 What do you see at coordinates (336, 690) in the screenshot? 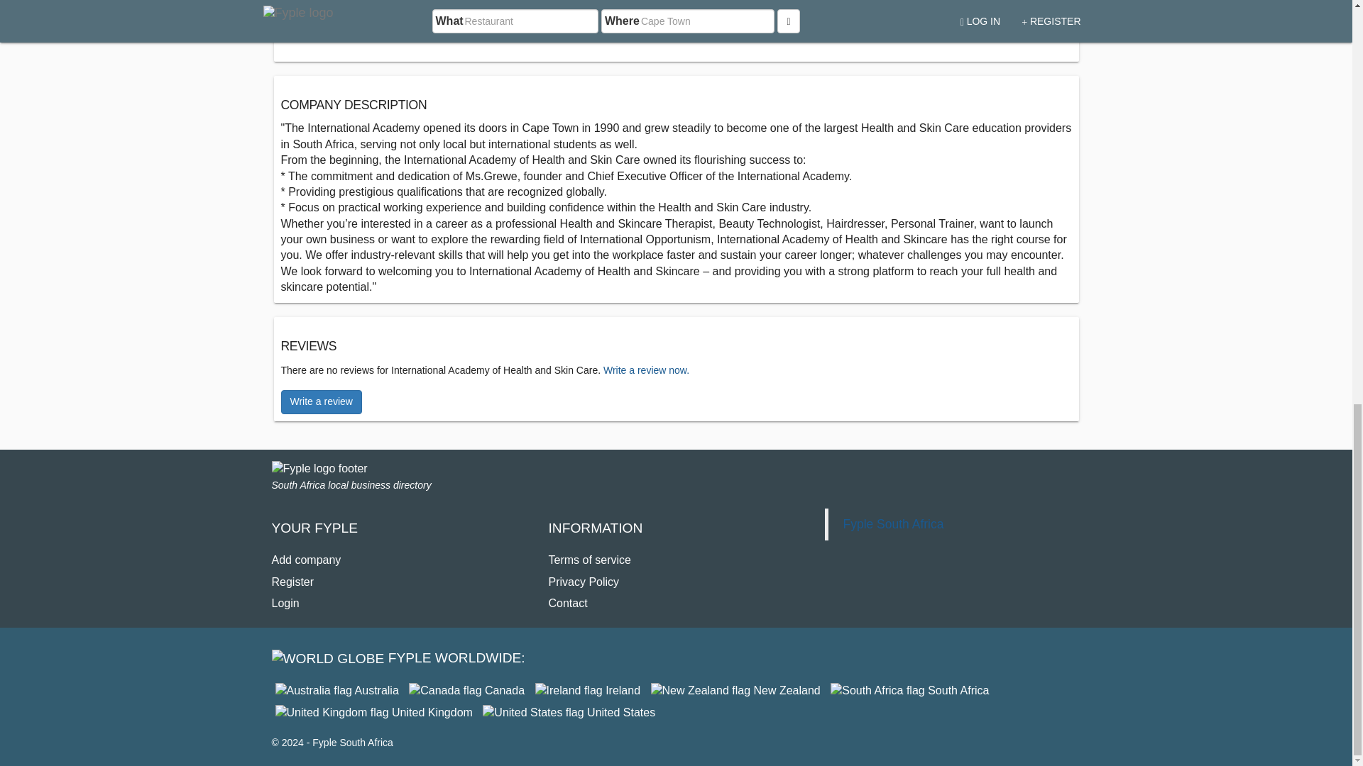
I see `Australia` at bounding box center [336, 690].